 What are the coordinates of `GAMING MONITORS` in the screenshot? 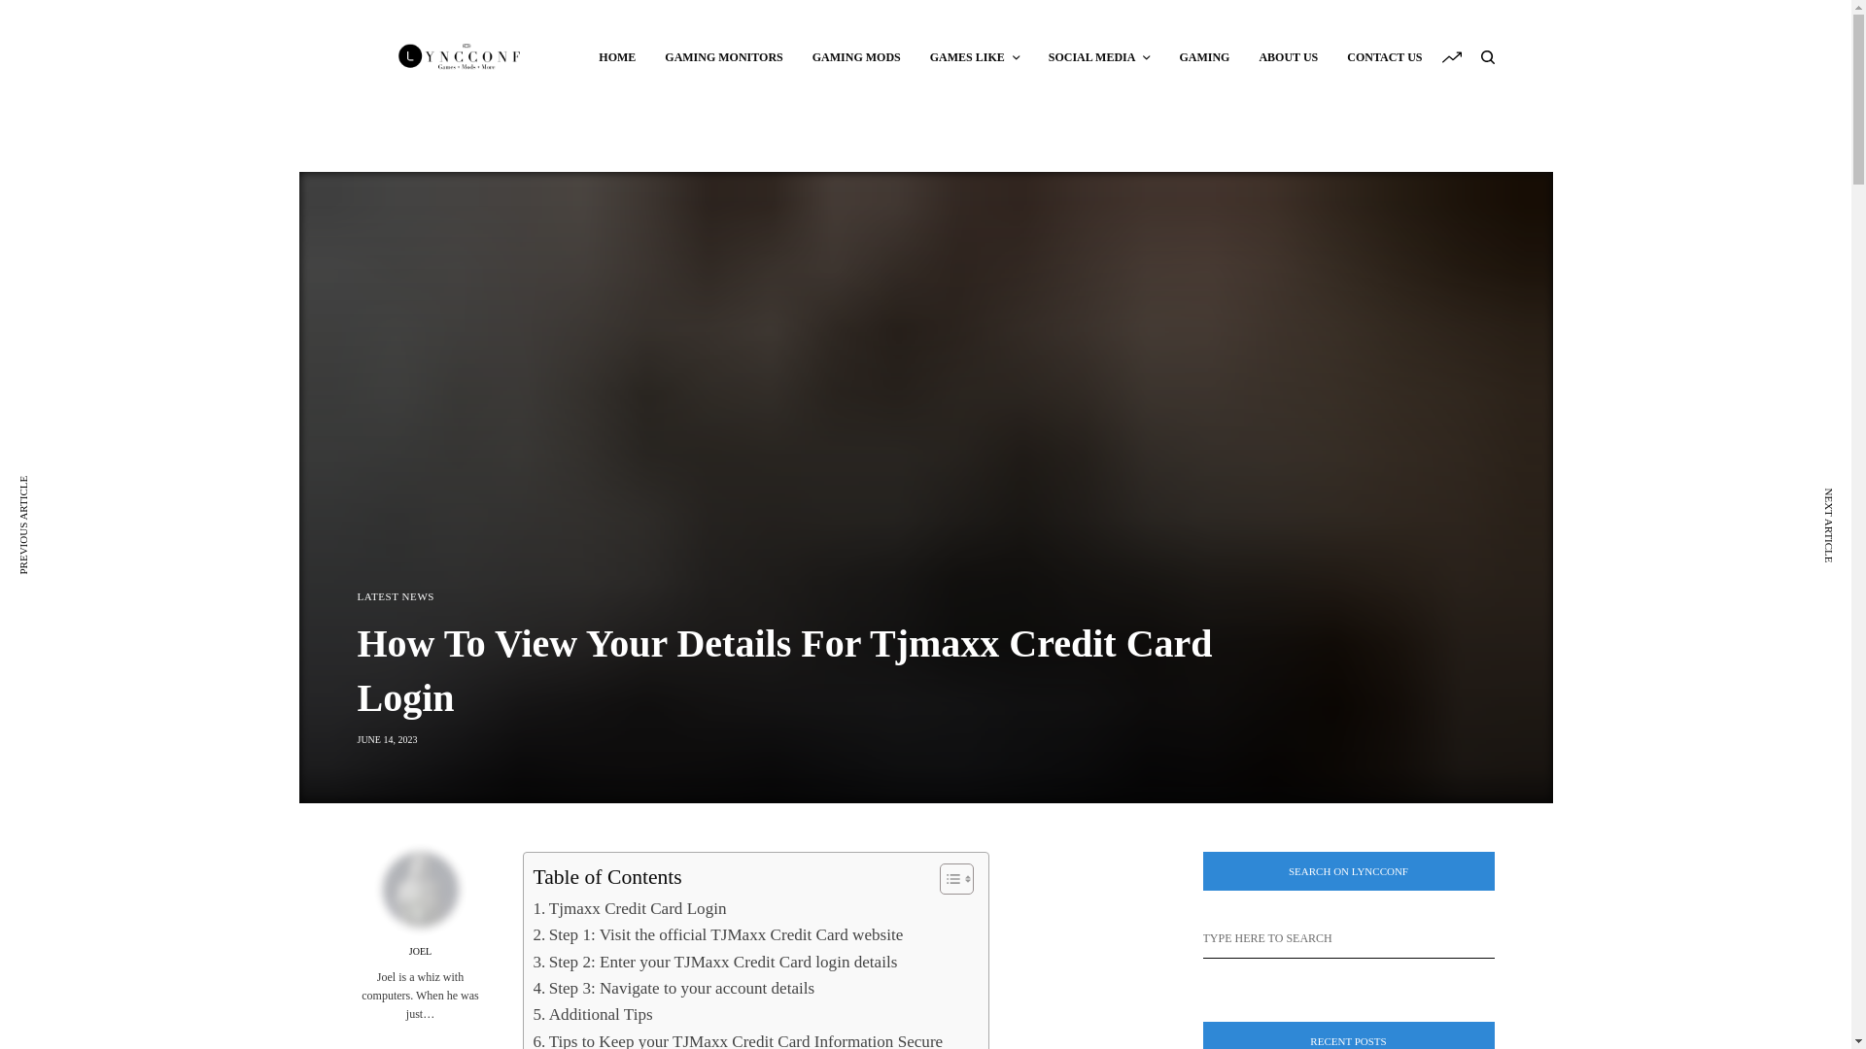 It's located at (723, 56).